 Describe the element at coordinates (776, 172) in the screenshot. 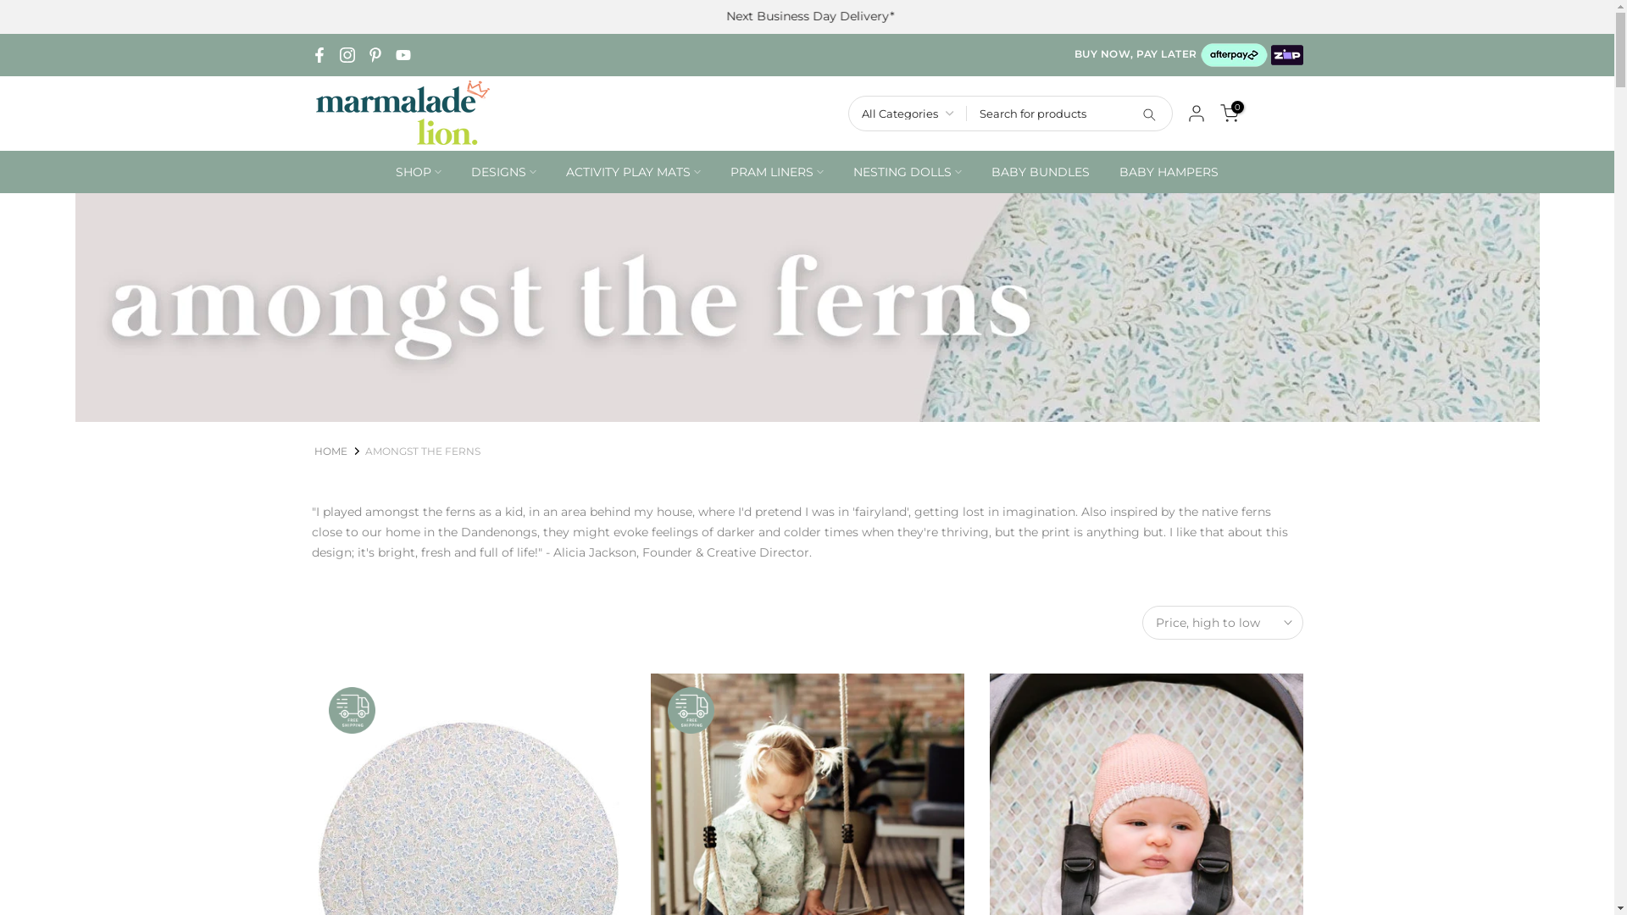

I see `PRAM LINERS` at that location.